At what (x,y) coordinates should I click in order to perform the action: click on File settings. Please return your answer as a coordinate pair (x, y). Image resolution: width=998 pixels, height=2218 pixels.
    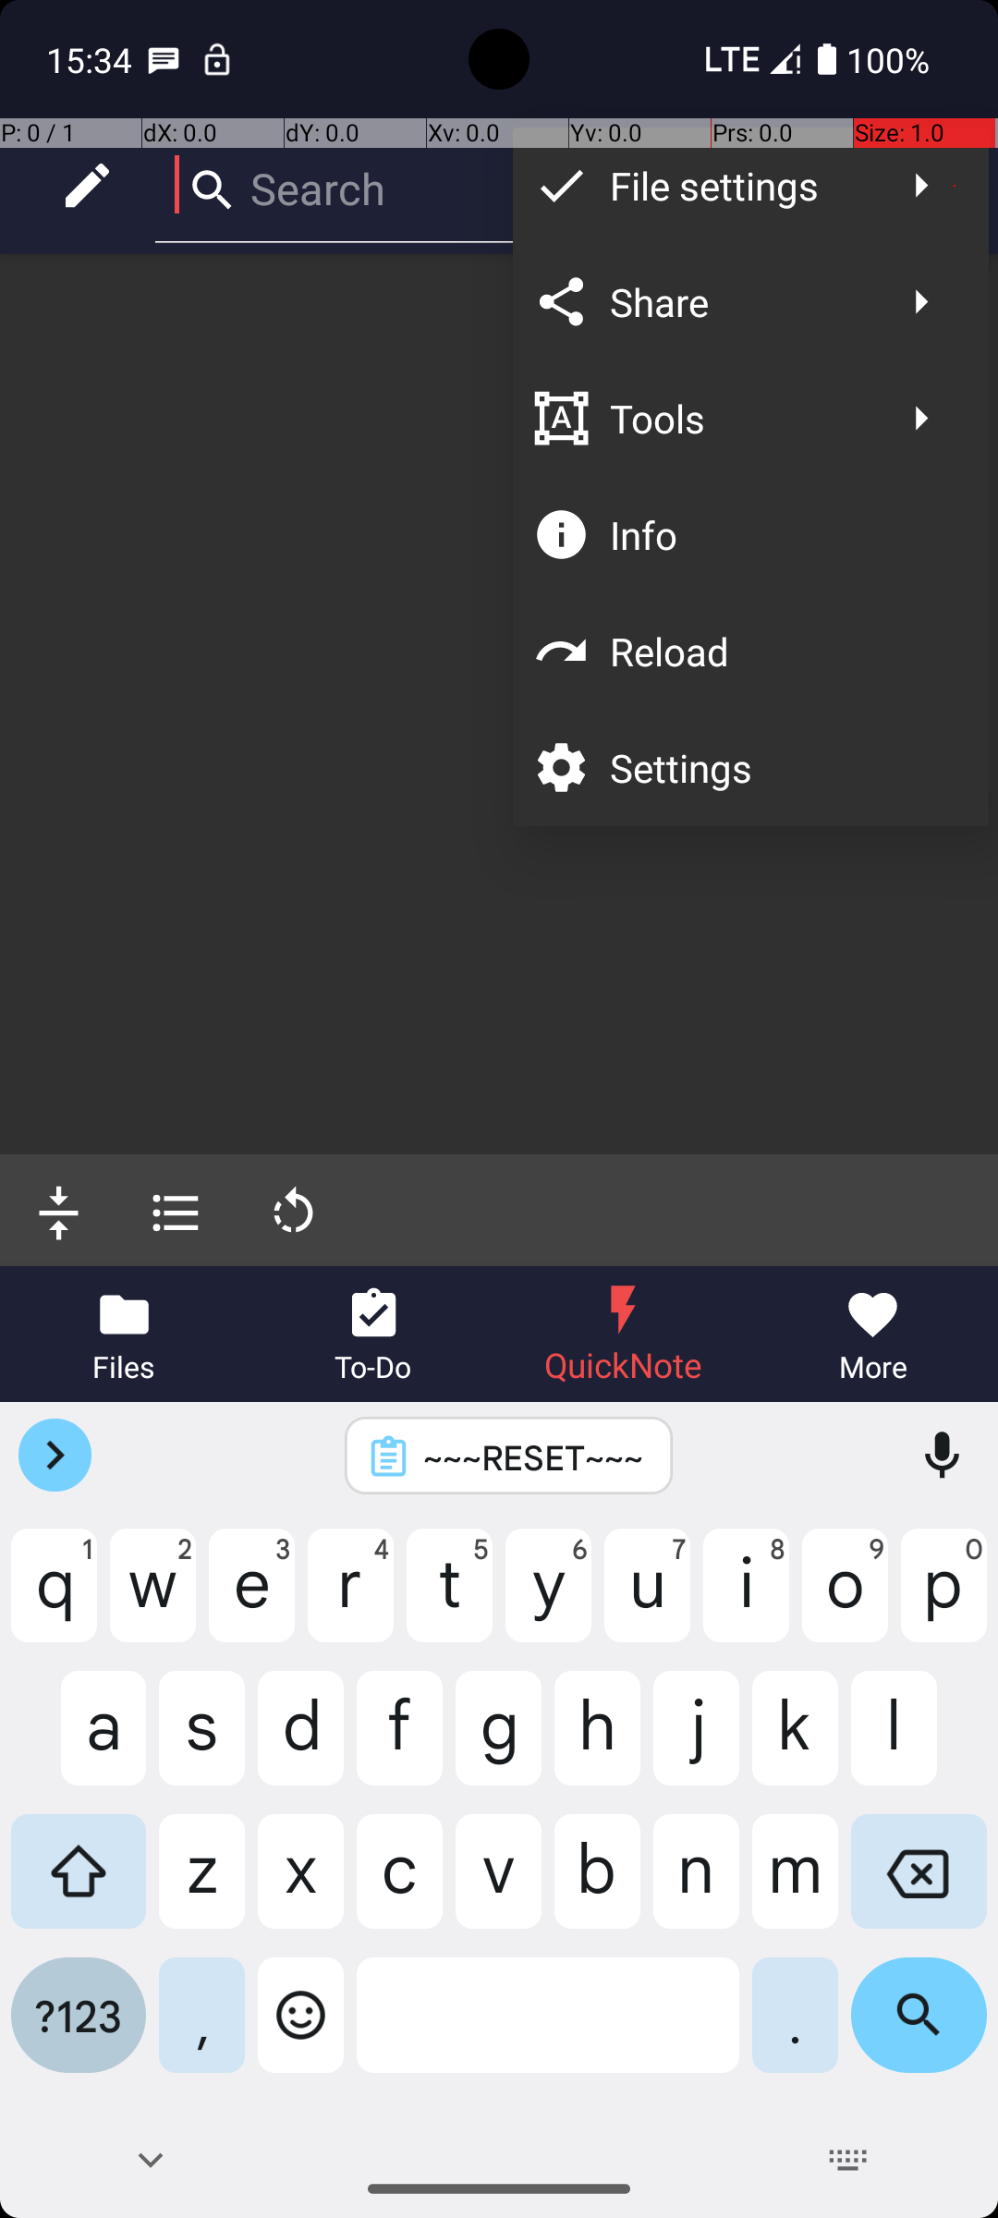
    Looking at the image, I should click on (741, 185).